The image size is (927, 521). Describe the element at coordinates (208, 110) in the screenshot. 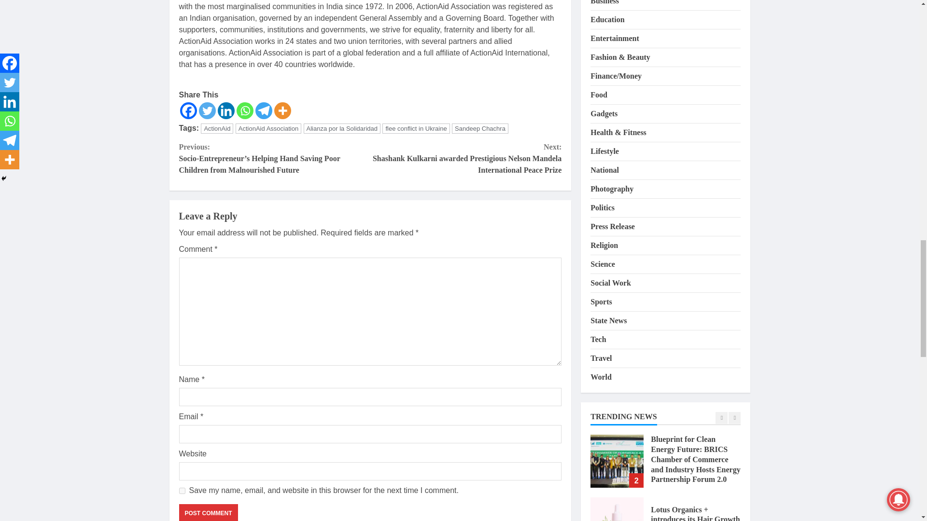

I see `Twitter` at that location.